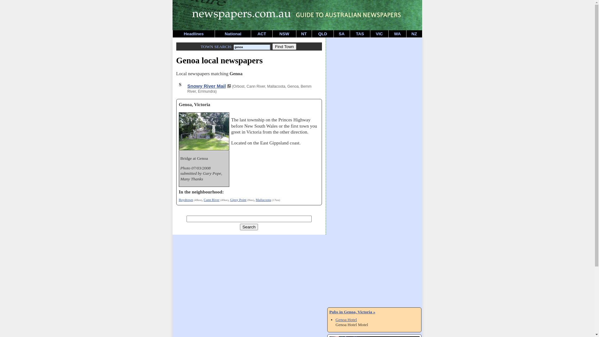 This screenshot has height=337, width=599. Describe the element at coordinates (263, 200) in the screenshot. I see `Mallacoota` at that location.